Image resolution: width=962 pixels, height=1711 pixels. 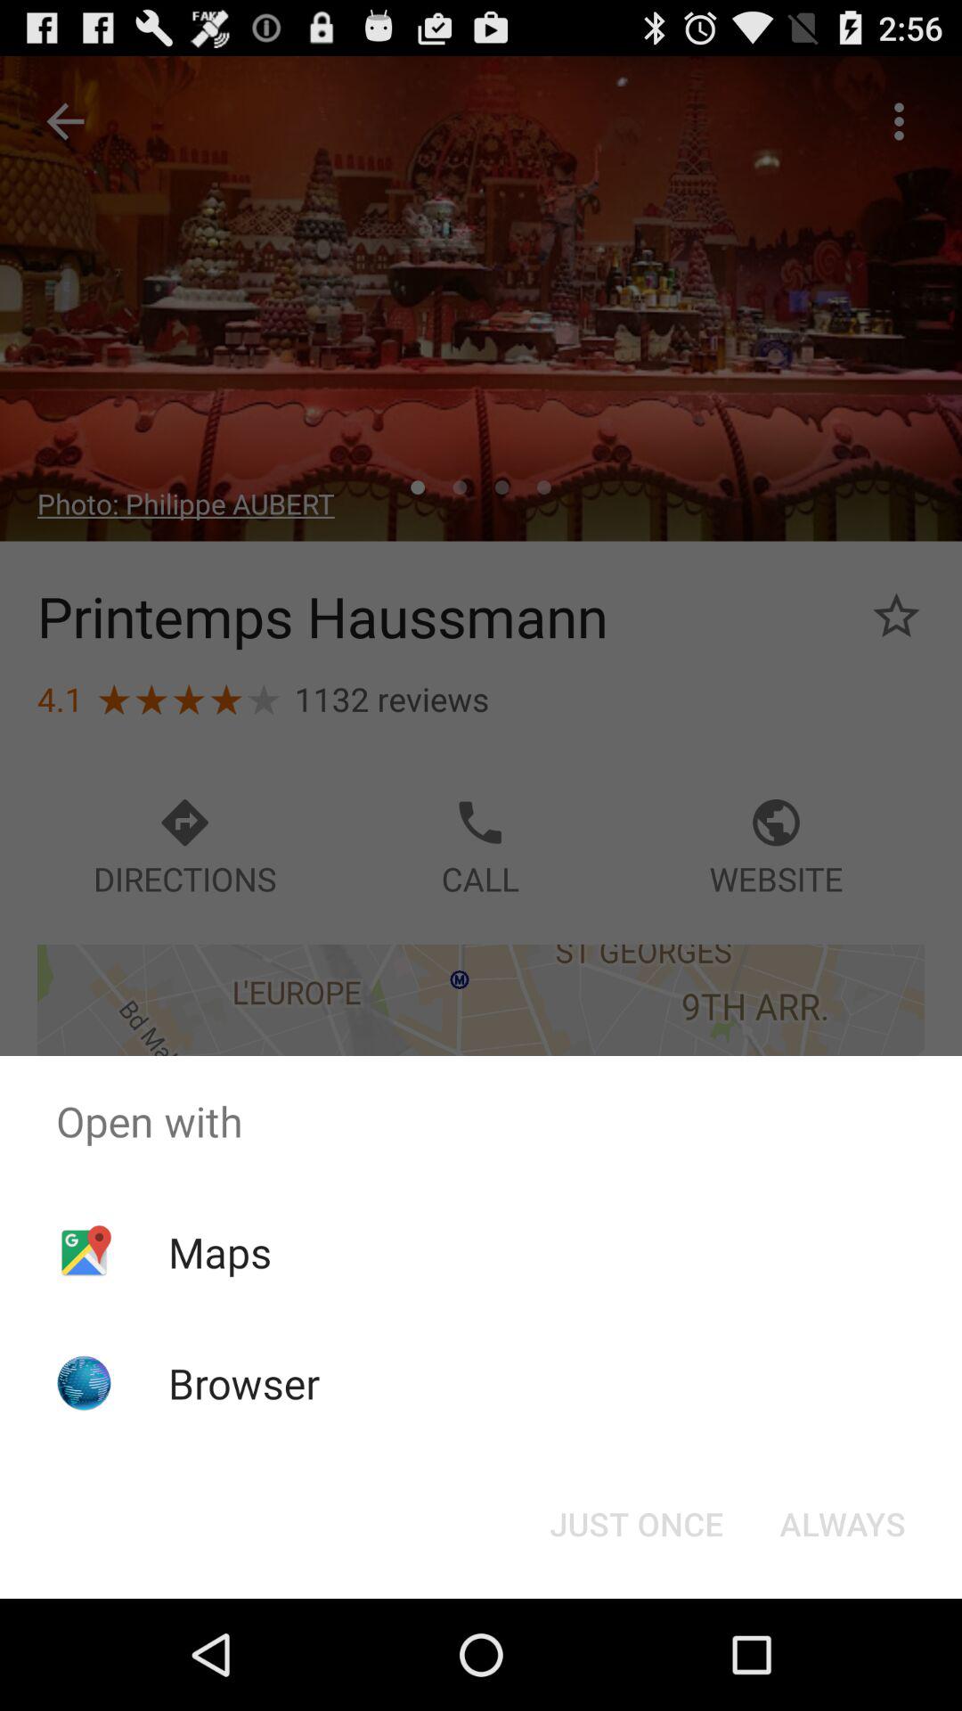 I want to click on turn off just once button, so click(x=636, y=1524).